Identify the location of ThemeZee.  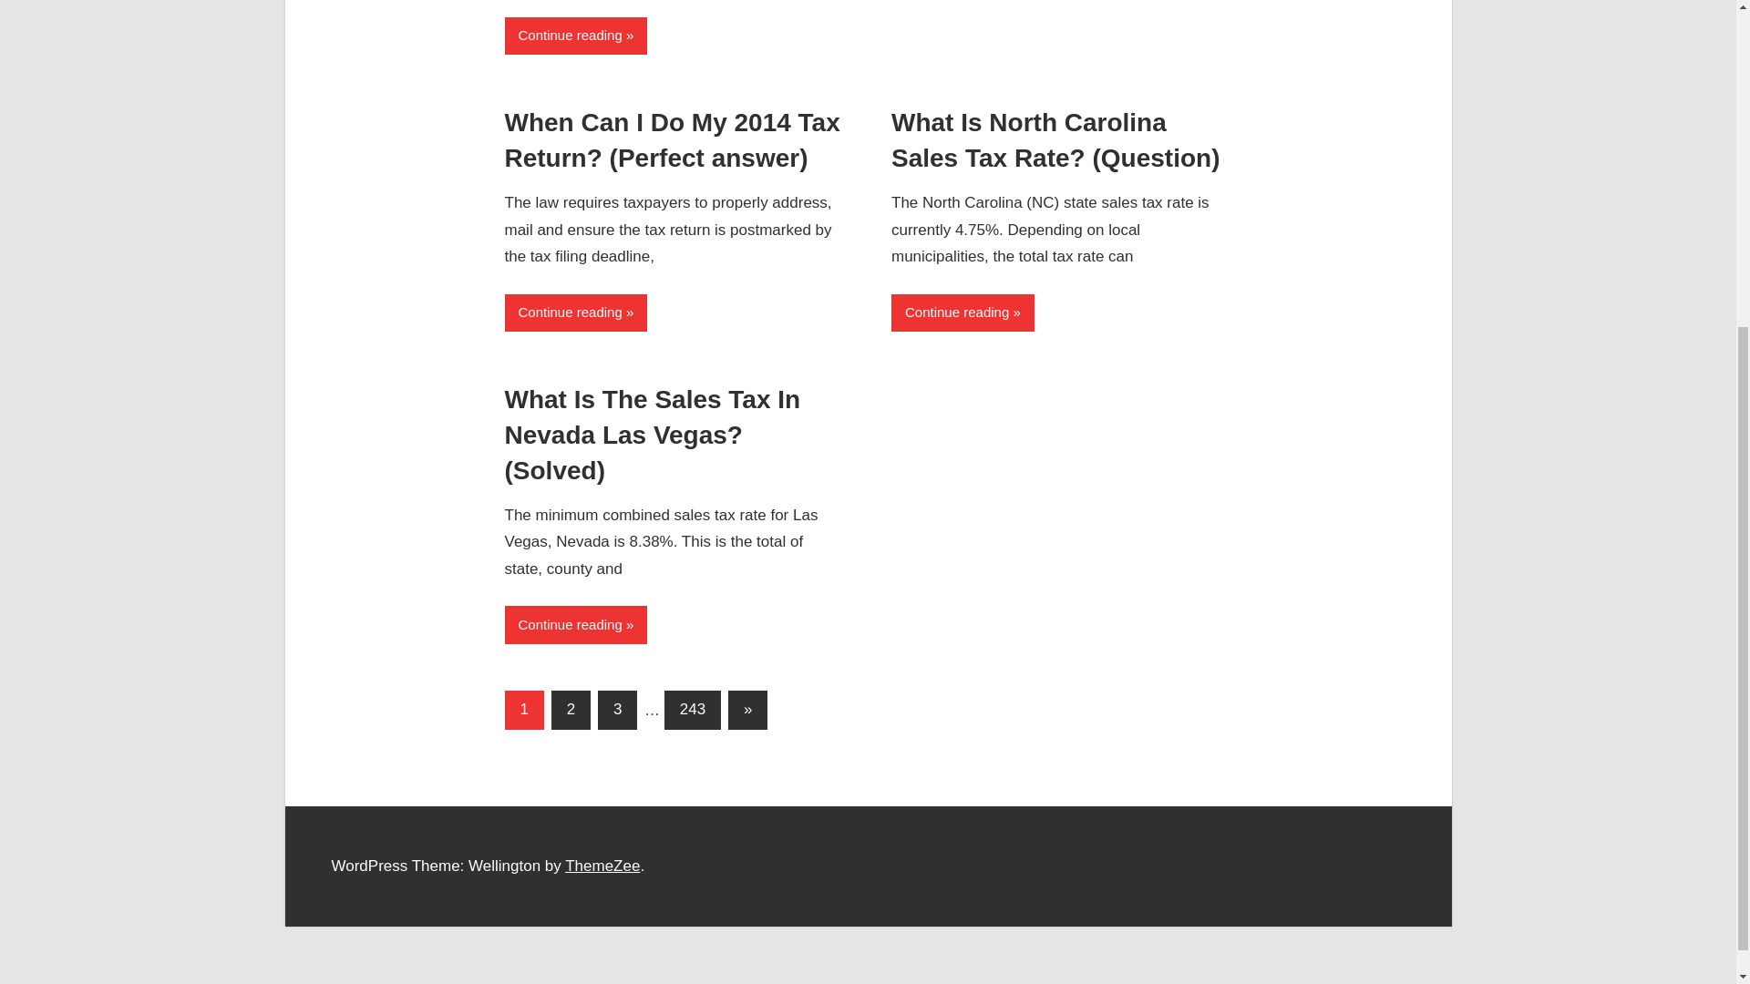
(602, 866).